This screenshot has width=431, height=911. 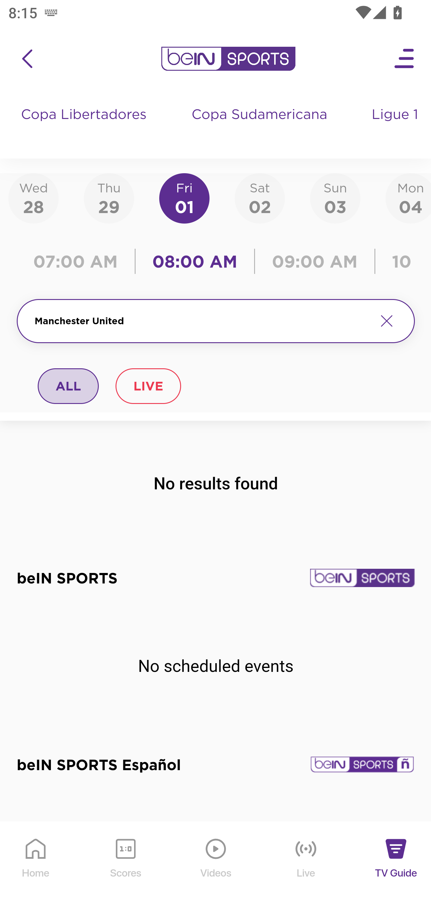 I want to click on 08:00 AM, so click(x=195, y=261).